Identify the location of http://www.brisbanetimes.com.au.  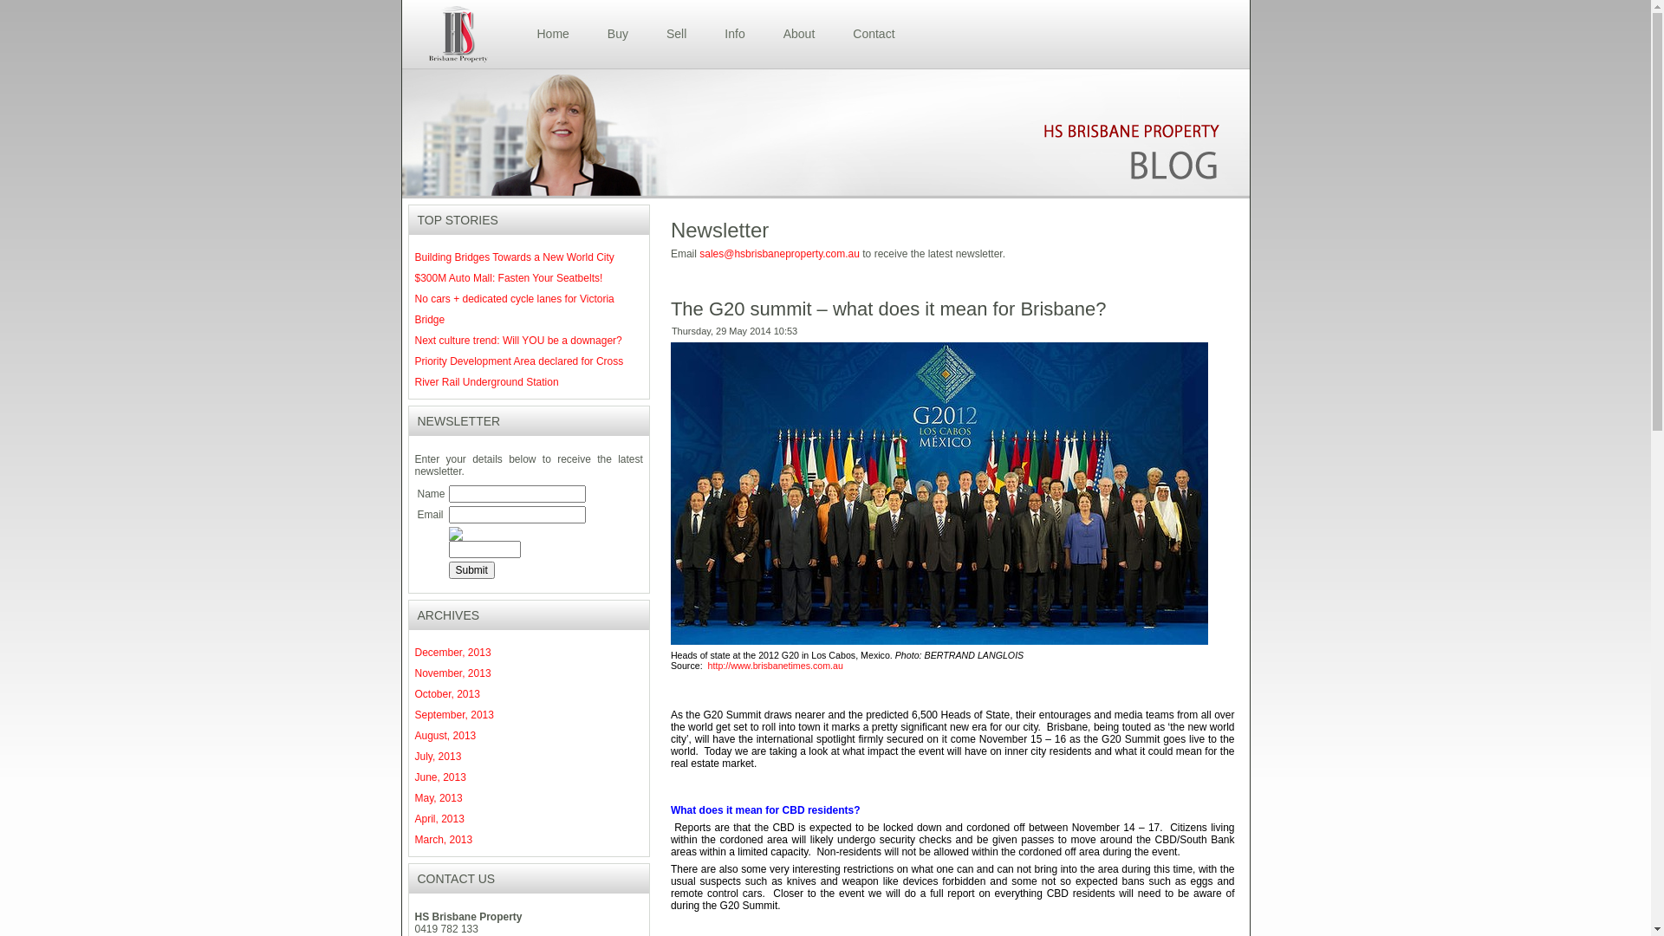
(775, 666).